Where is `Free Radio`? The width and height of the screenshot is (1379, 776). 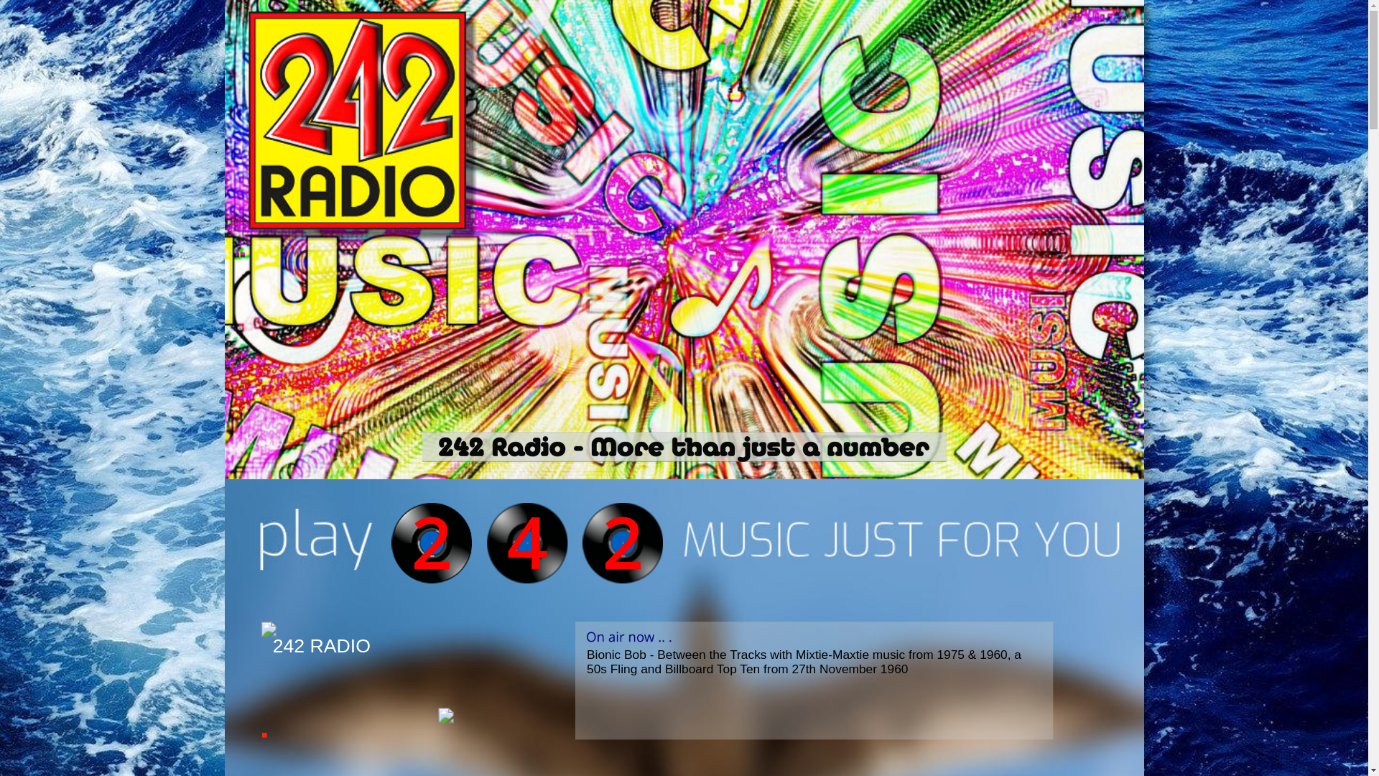 Free Radio is located at coordinates (421, 533).